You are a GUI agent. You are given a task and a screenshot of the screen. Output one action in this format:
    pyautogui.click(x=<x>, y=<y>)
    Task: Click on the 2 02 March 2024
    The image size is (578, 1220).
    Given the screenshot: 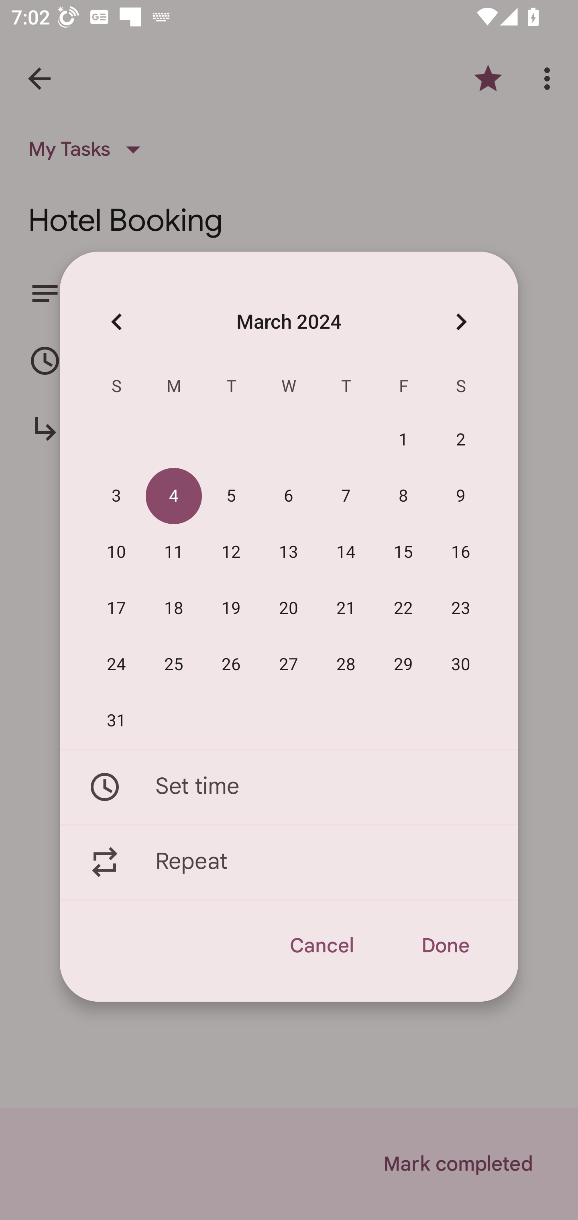 What is the action you would take?
    pyautogui.click(x=461, y=440)
    